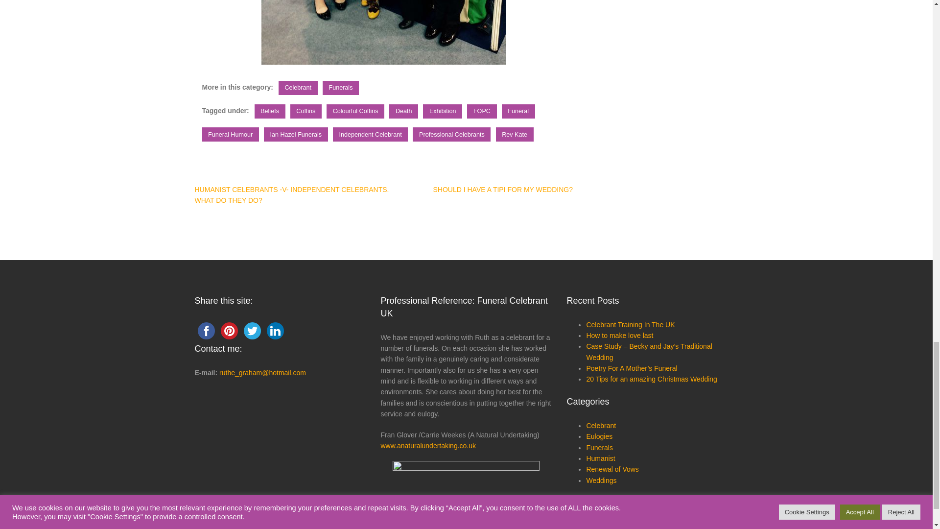  Describe the element at coordinates (230, 134) in the screenshot. I see `Funeral Humour` at that location.